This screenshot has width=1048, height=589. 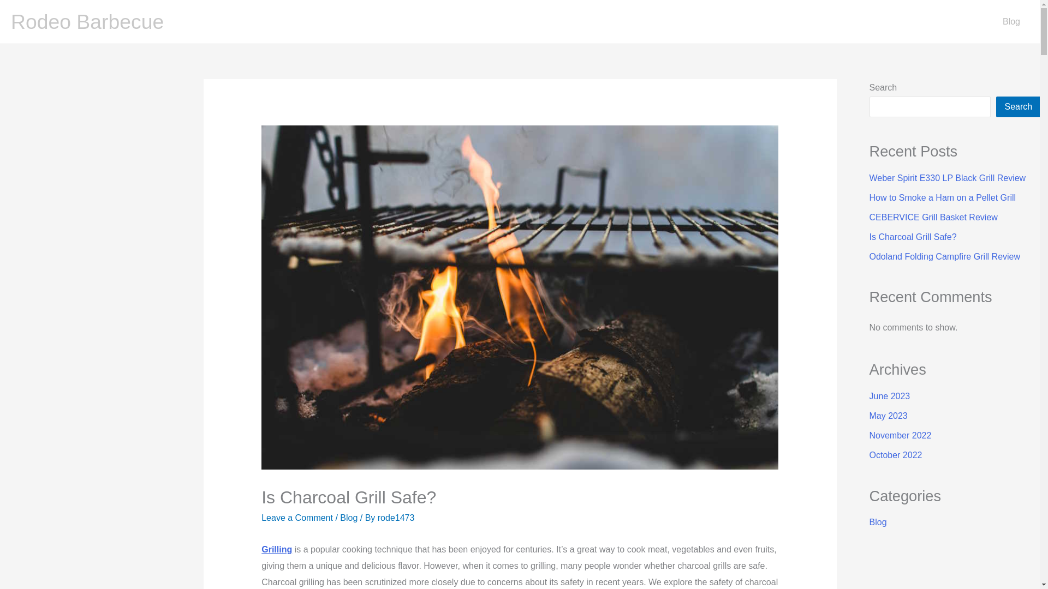 I want to click on rode1473, so click(x=396, y=517).